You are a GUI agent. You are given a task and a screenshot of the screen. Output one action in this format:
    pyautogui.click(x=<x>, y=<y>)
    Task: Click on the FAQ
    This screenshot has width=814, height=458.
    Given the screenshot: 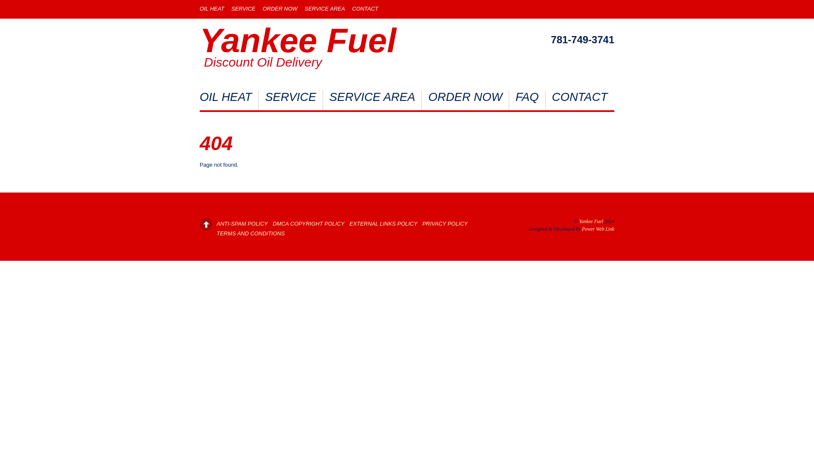 What is the action you would take?
    pyautogui.click(x=527, y=100)
    